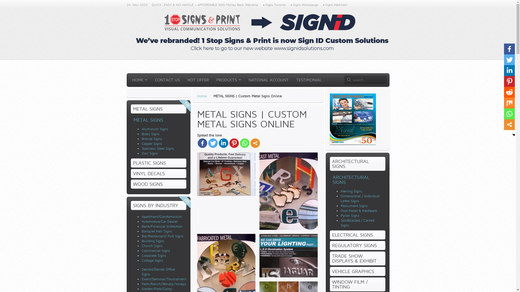  What do you see at coordinates (154, 255) in the screenshot?
I see `Corporate Signs` at bounding box center [154, 255].